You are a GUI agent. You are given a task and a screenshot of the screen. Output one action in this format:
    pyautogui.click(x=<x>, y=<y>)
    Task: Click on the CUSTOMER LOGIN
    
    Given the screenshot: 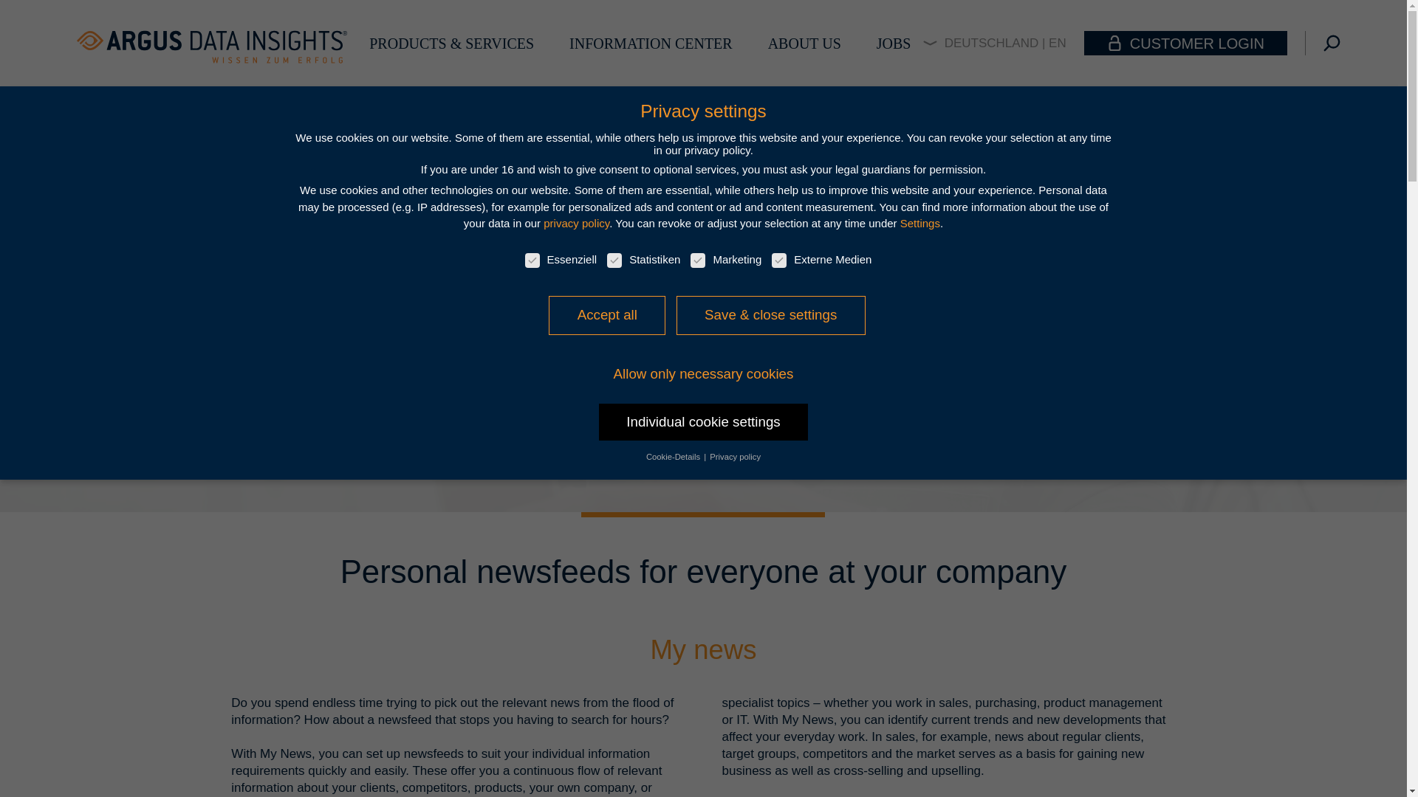 What is the action you would take?
    pyautogui.click(x=1186, y=43)
    